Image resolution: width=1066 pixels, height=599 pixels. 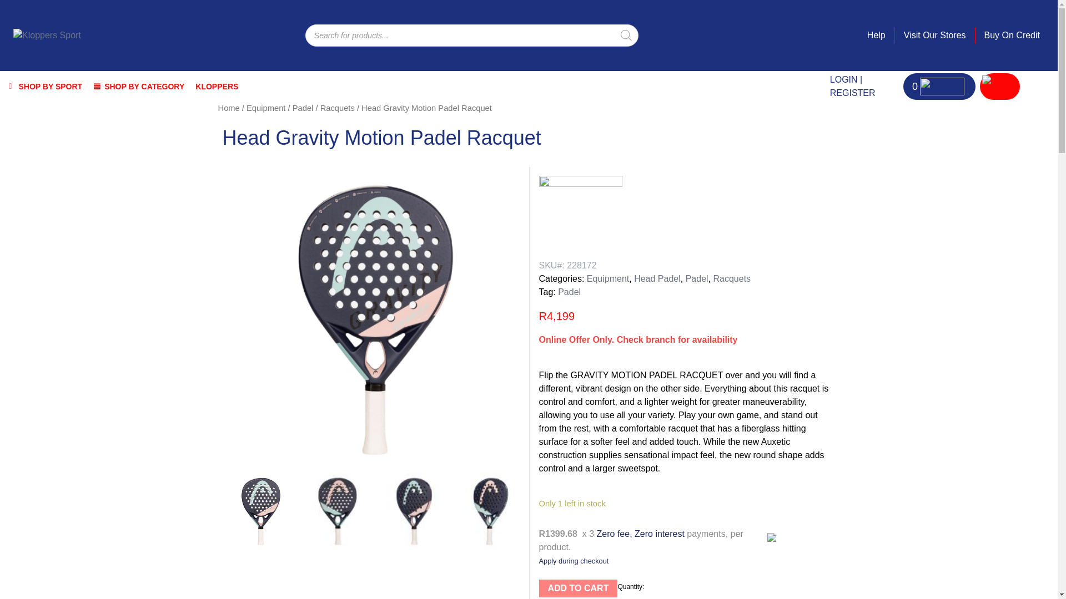 I want to click on Visit Our Stores, so click(x=935, y=35).